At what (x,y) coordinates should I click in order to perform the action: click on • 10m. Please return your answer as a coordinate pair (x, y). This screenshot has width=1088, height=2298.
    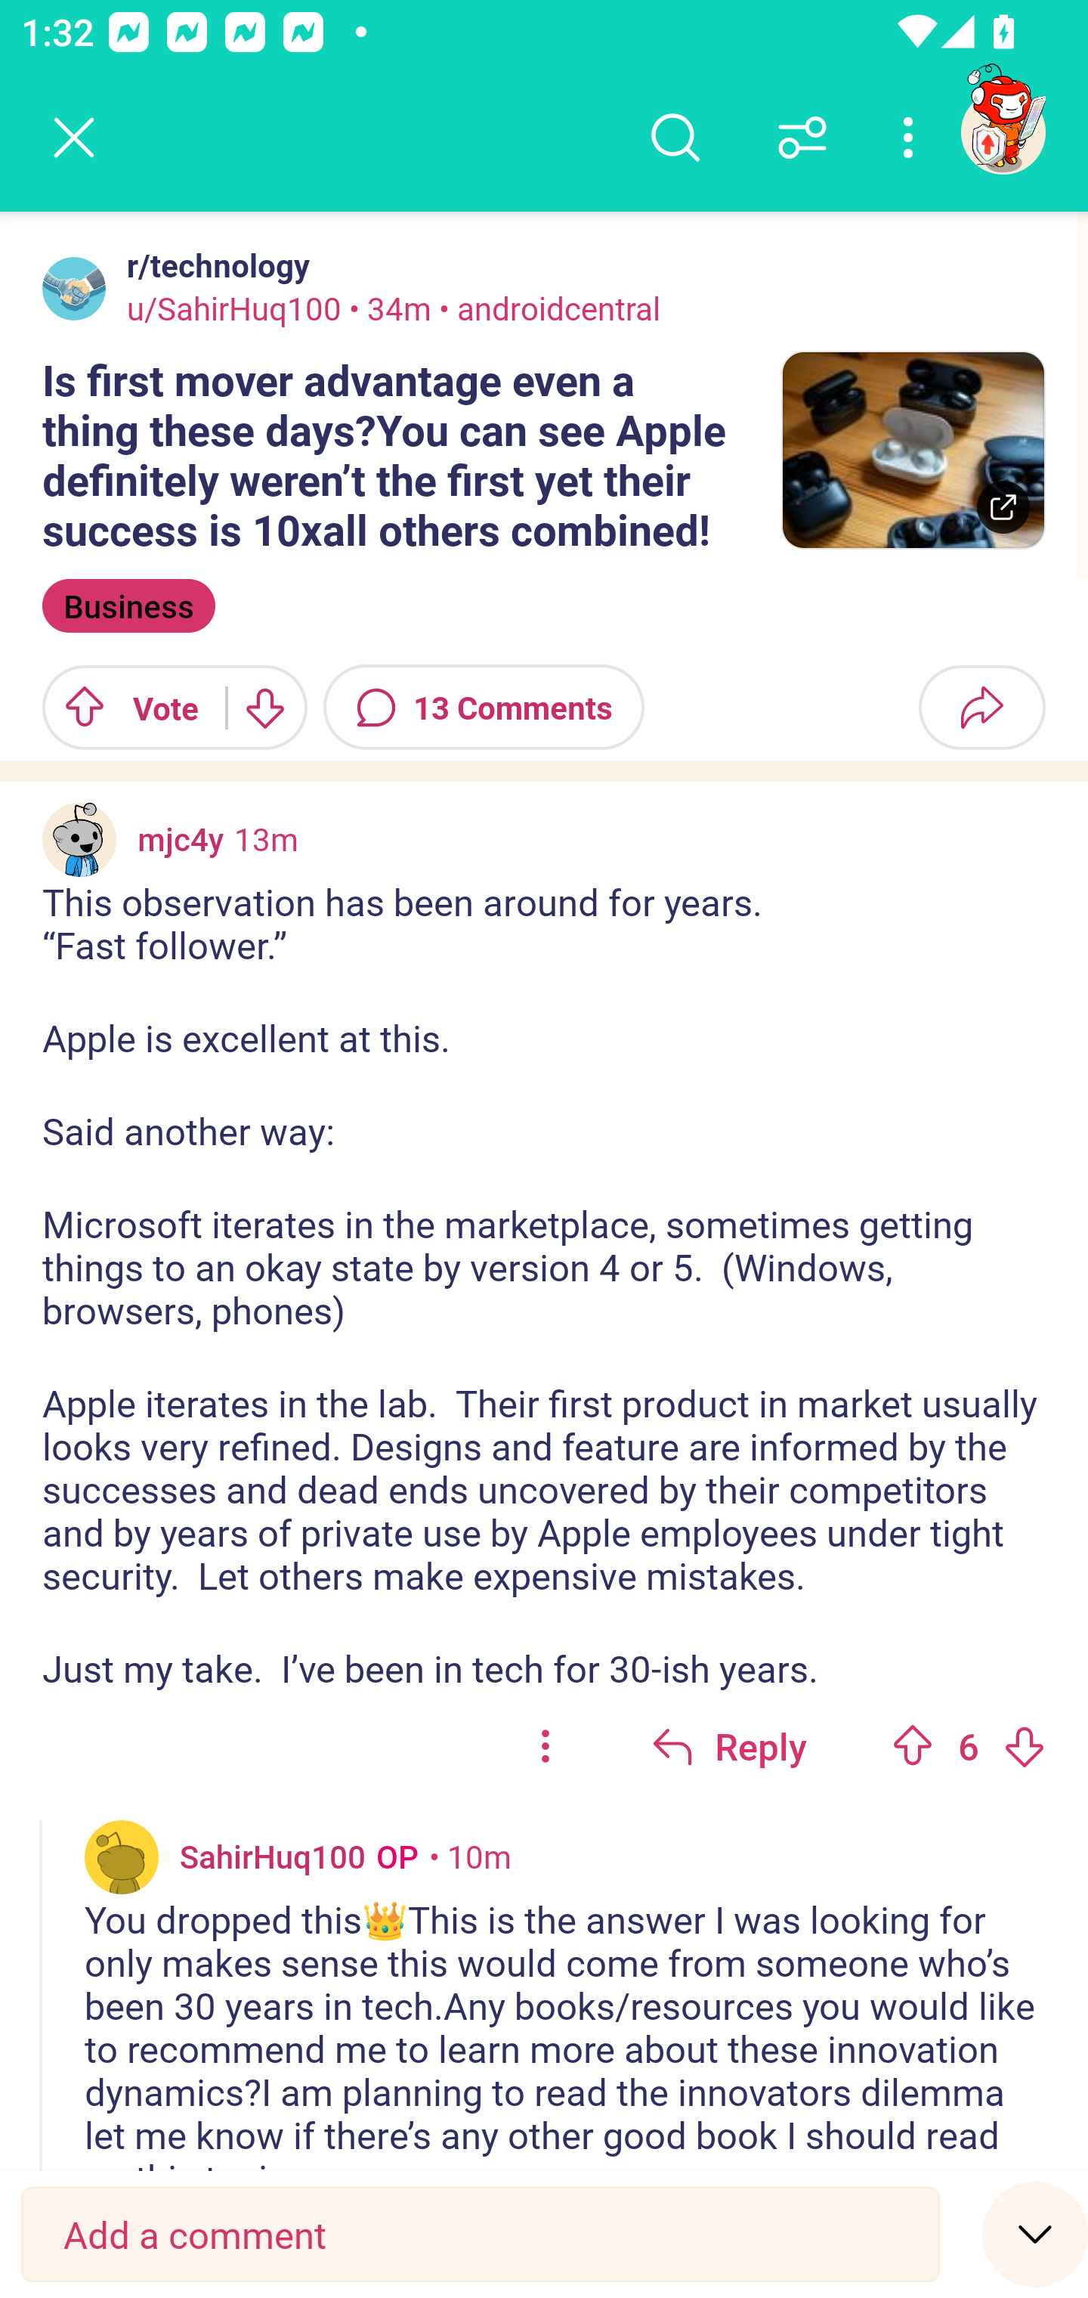
    Looking at the image, I should click on (470, 1855).